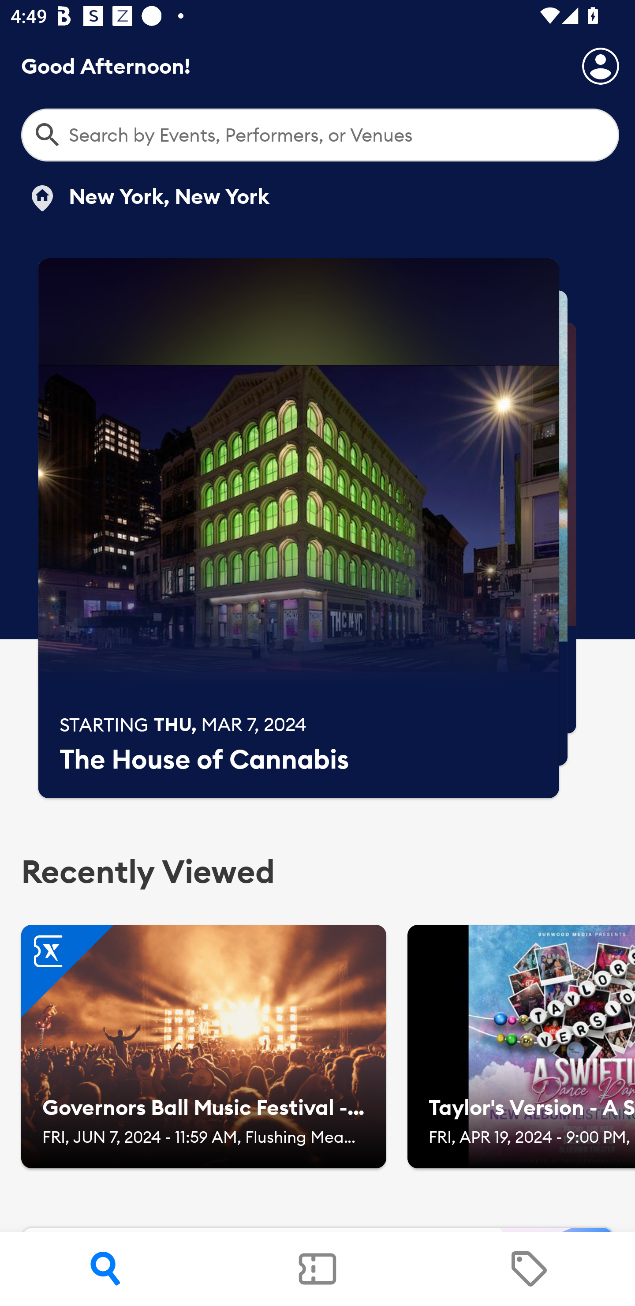  What do you see at coordinates (320, 135) in the screenshot?
I see `Search by Events, Performers, or Venues` at bounding box center [320, 135].